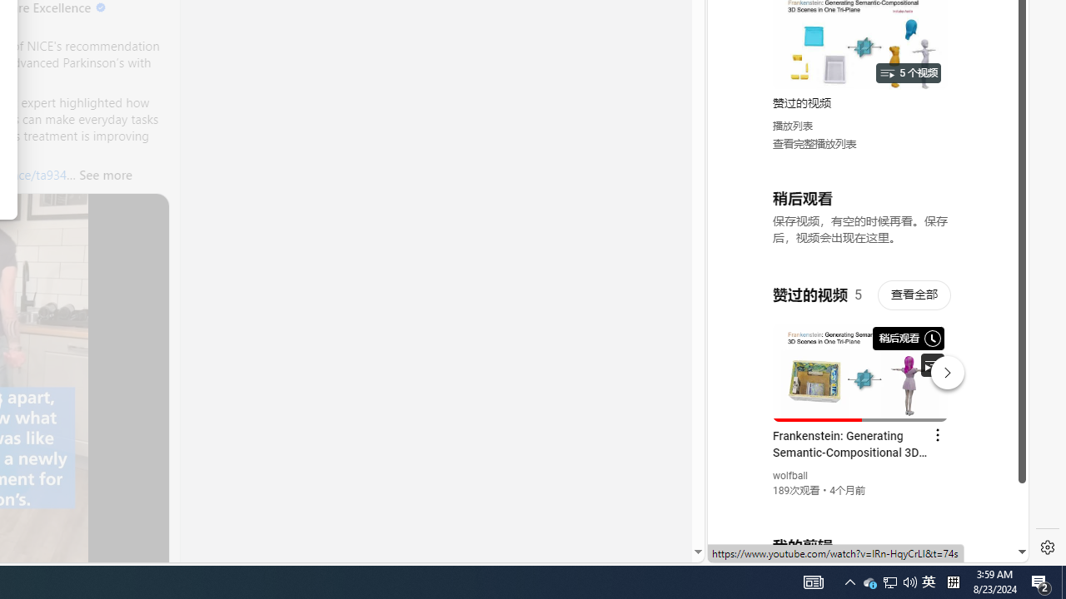  Describe the element at coordinates (791, 476) in the screenshot. I see `wolfball` at that location.